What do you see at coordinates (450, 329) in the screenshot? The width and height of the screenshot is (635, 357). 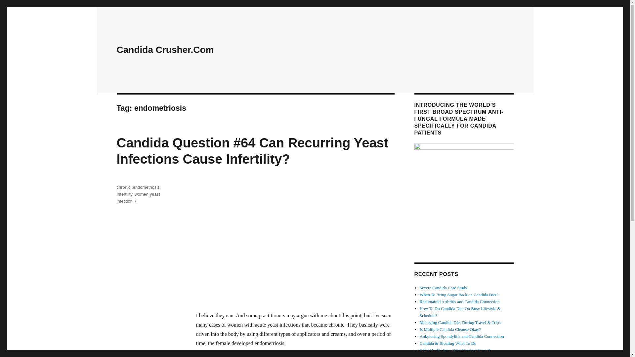 I see `Is Multiple Candida Cleanse Okay?` at bounding box center [450, 329].